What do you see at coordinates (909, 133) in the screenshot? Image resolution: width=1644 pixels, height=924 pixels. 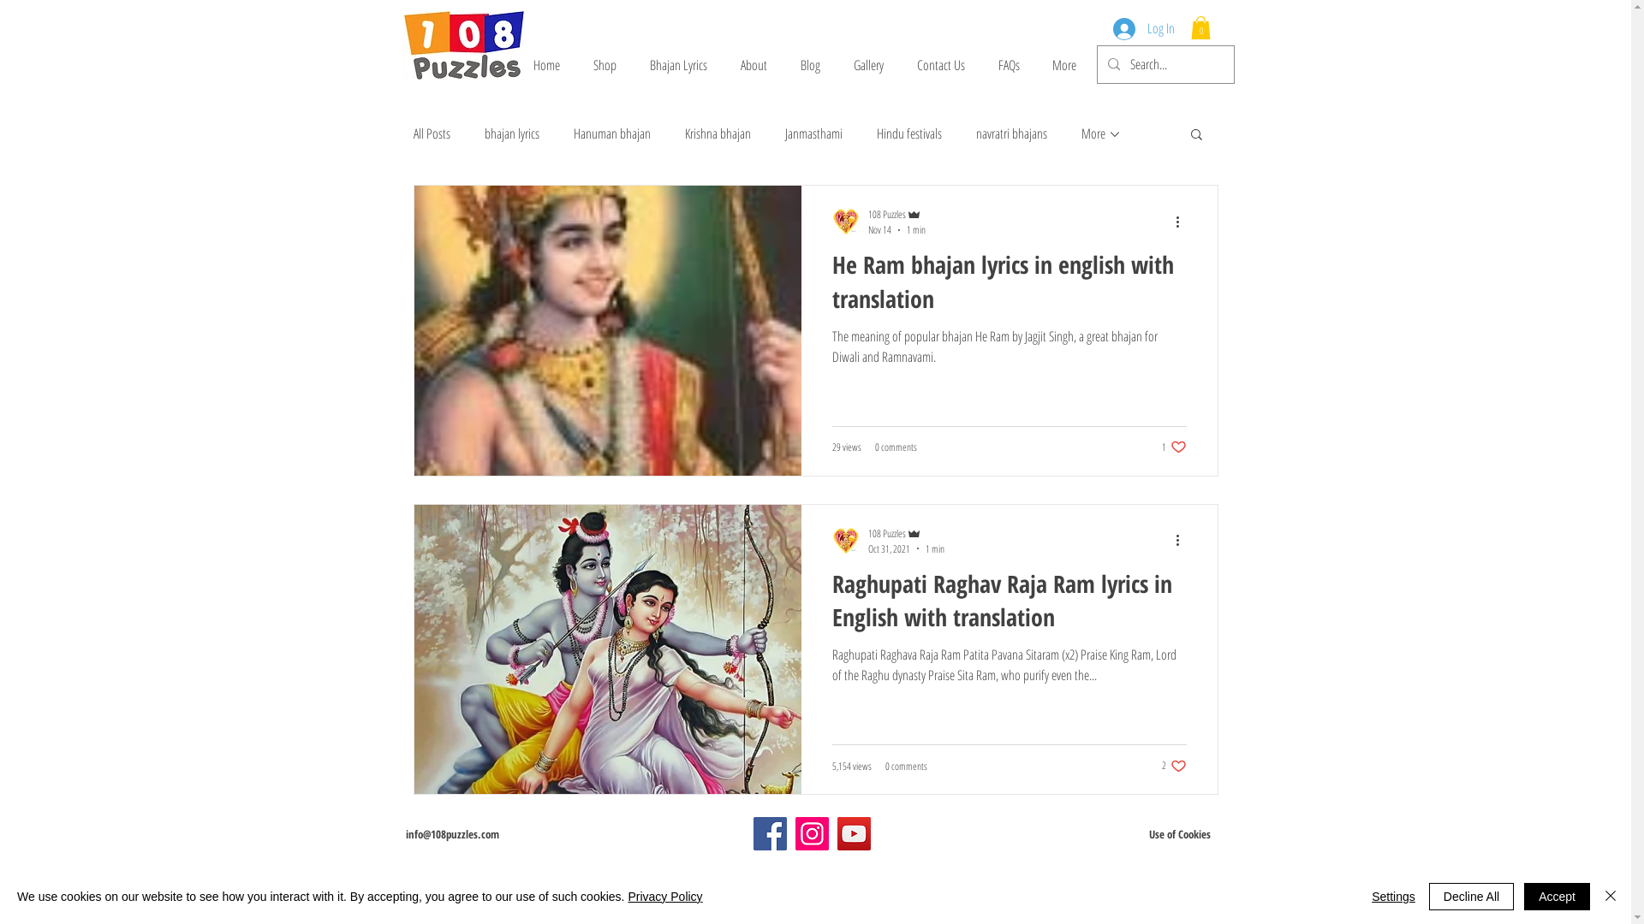 I see `Hindu festivals` at bounding box center [909, 133].